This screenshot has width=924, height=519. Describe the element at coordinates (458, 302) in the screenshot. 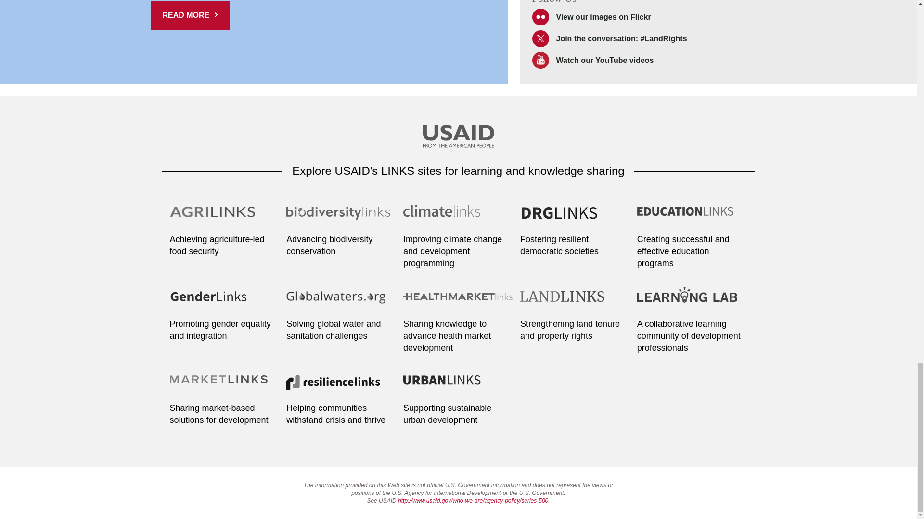

I see `Go to Healthmarket Links` at that location.